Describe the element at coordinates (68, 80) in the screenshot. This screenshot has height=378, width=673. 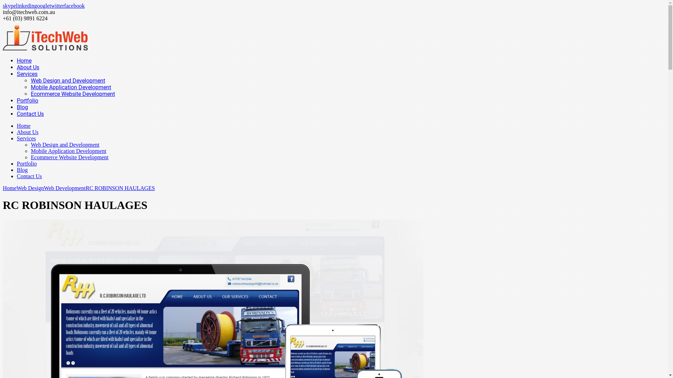
I see `Web Design and Development` at that location.